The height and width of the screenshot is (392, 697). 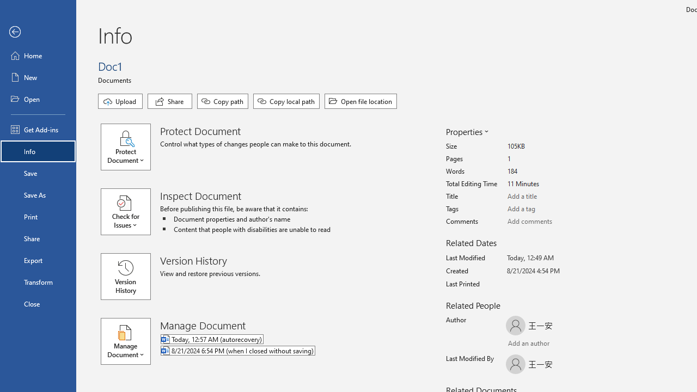 What do you see at coordinates (548, 209) in the screenshot?
I see `Tags` at bounding box center [548, 209].